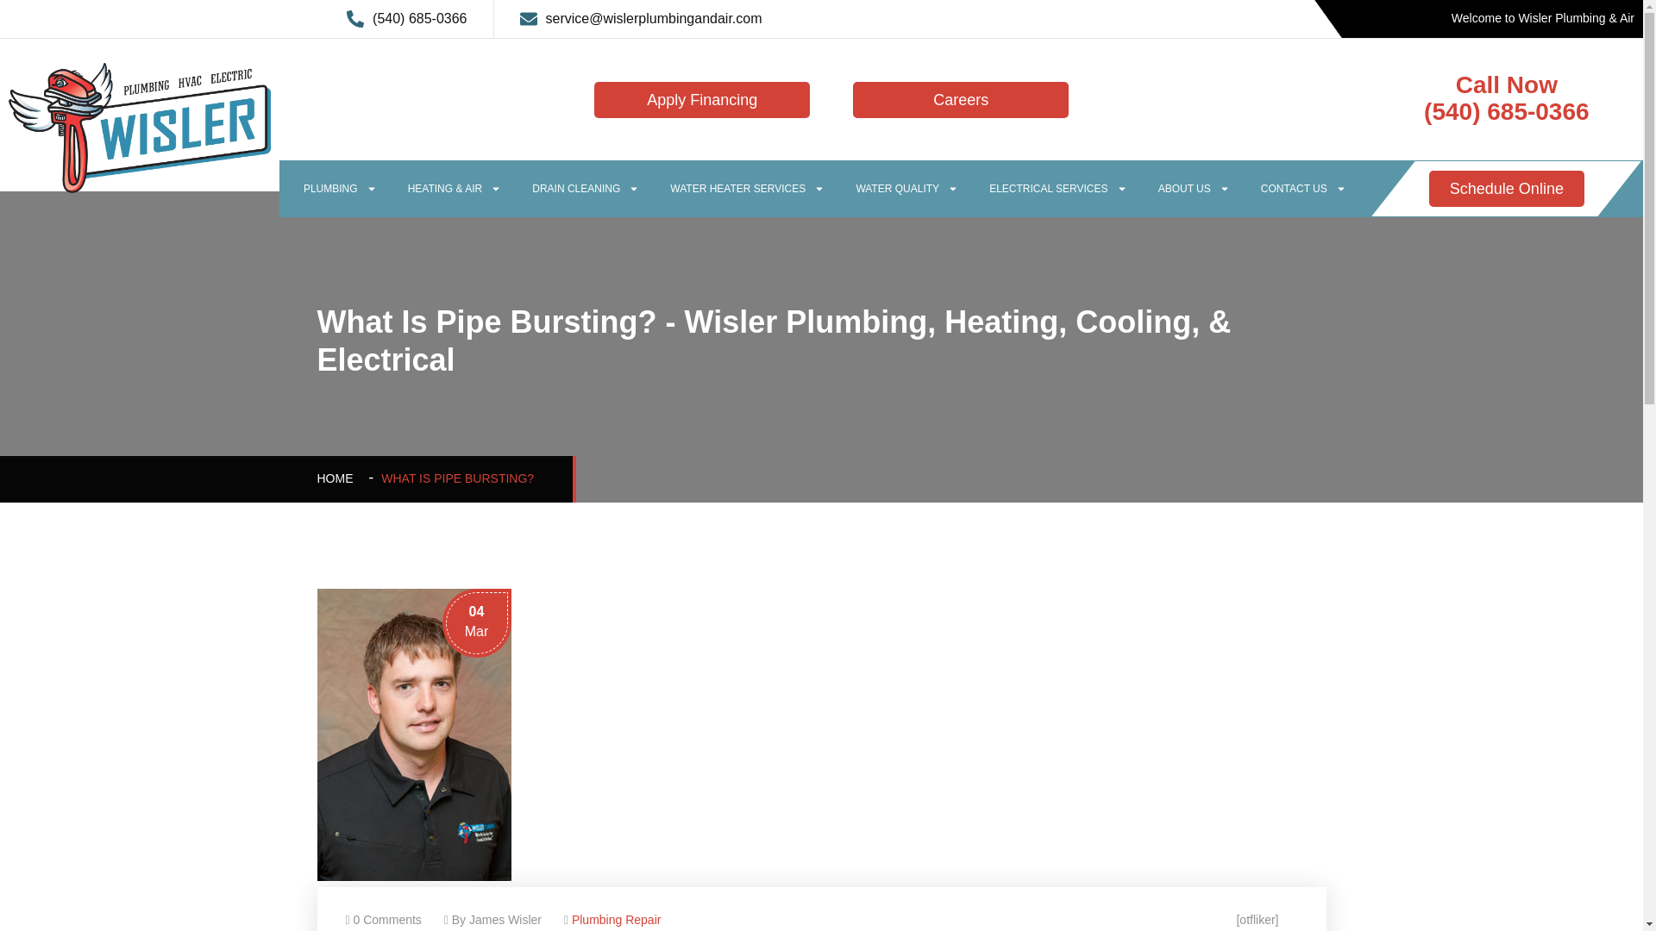  Describe the element at coordinates (585, 188) in the screenshot. I see `DRAIN CLEANING` at that location.